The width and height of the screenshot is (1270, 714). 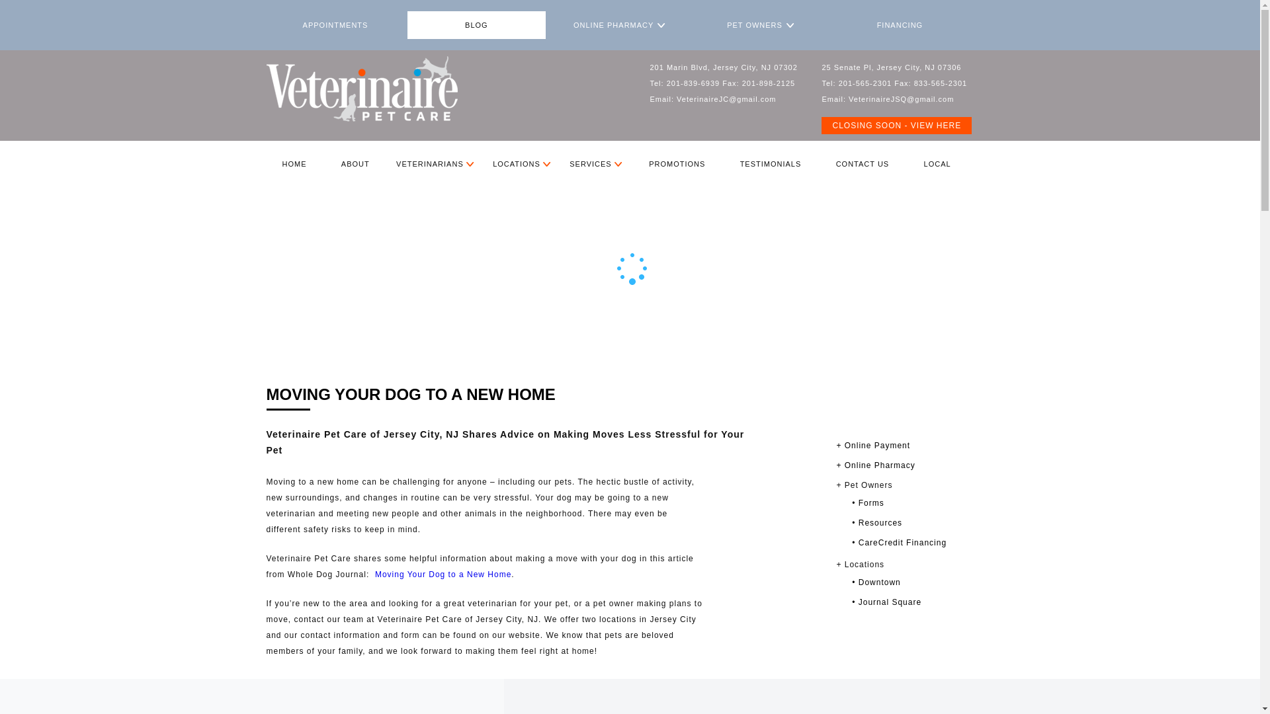 I want to click on HOME, so click(x=294, y=164).